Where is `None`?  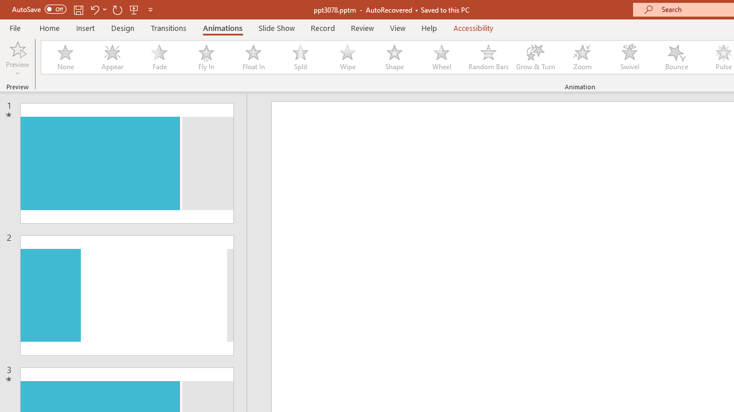
None is located at coordinates (65, 57).